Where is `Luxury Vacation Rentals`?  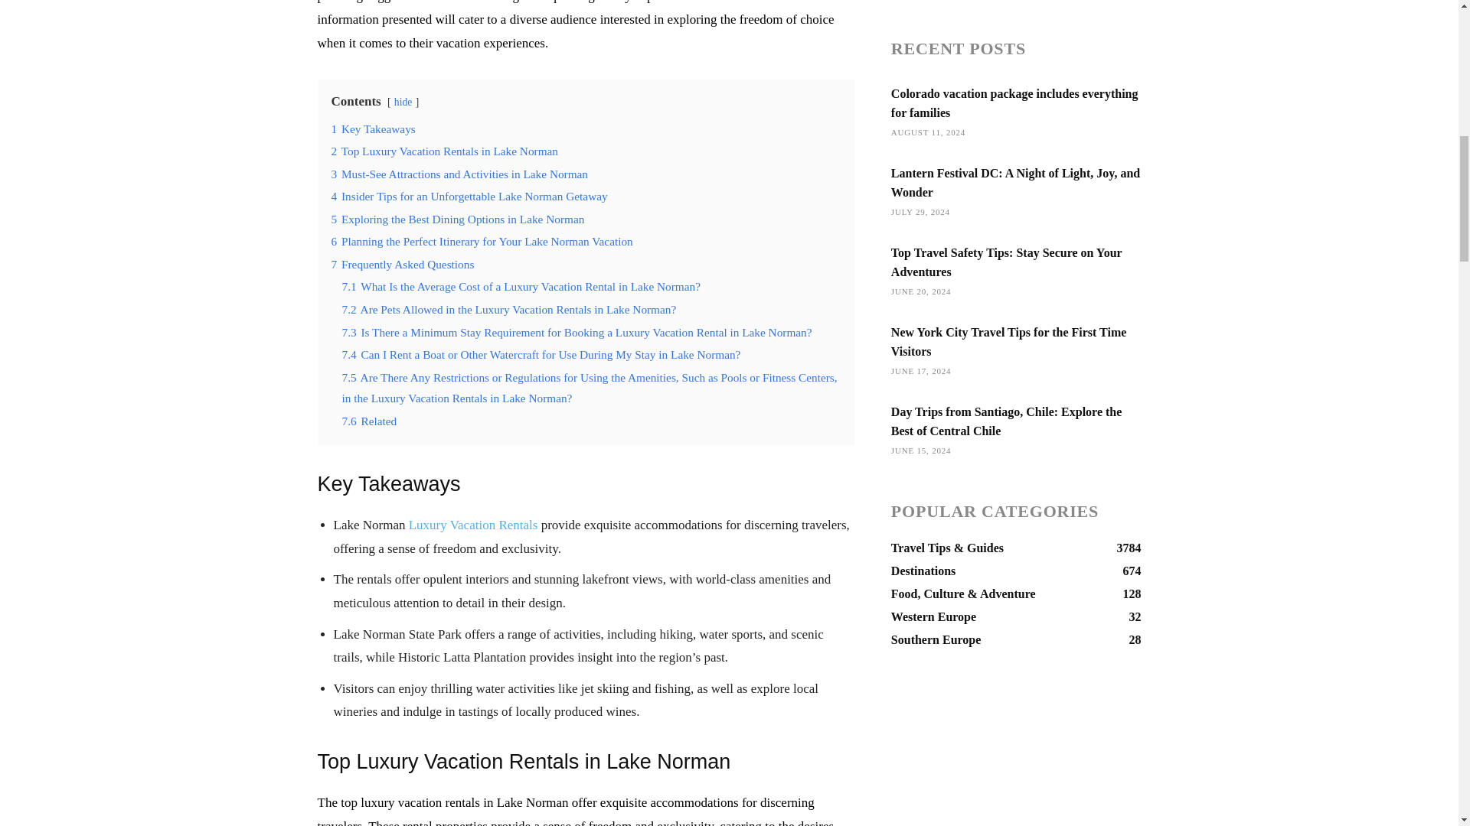 Luxury Vacation Rentals is located at coordinates (473, 525).